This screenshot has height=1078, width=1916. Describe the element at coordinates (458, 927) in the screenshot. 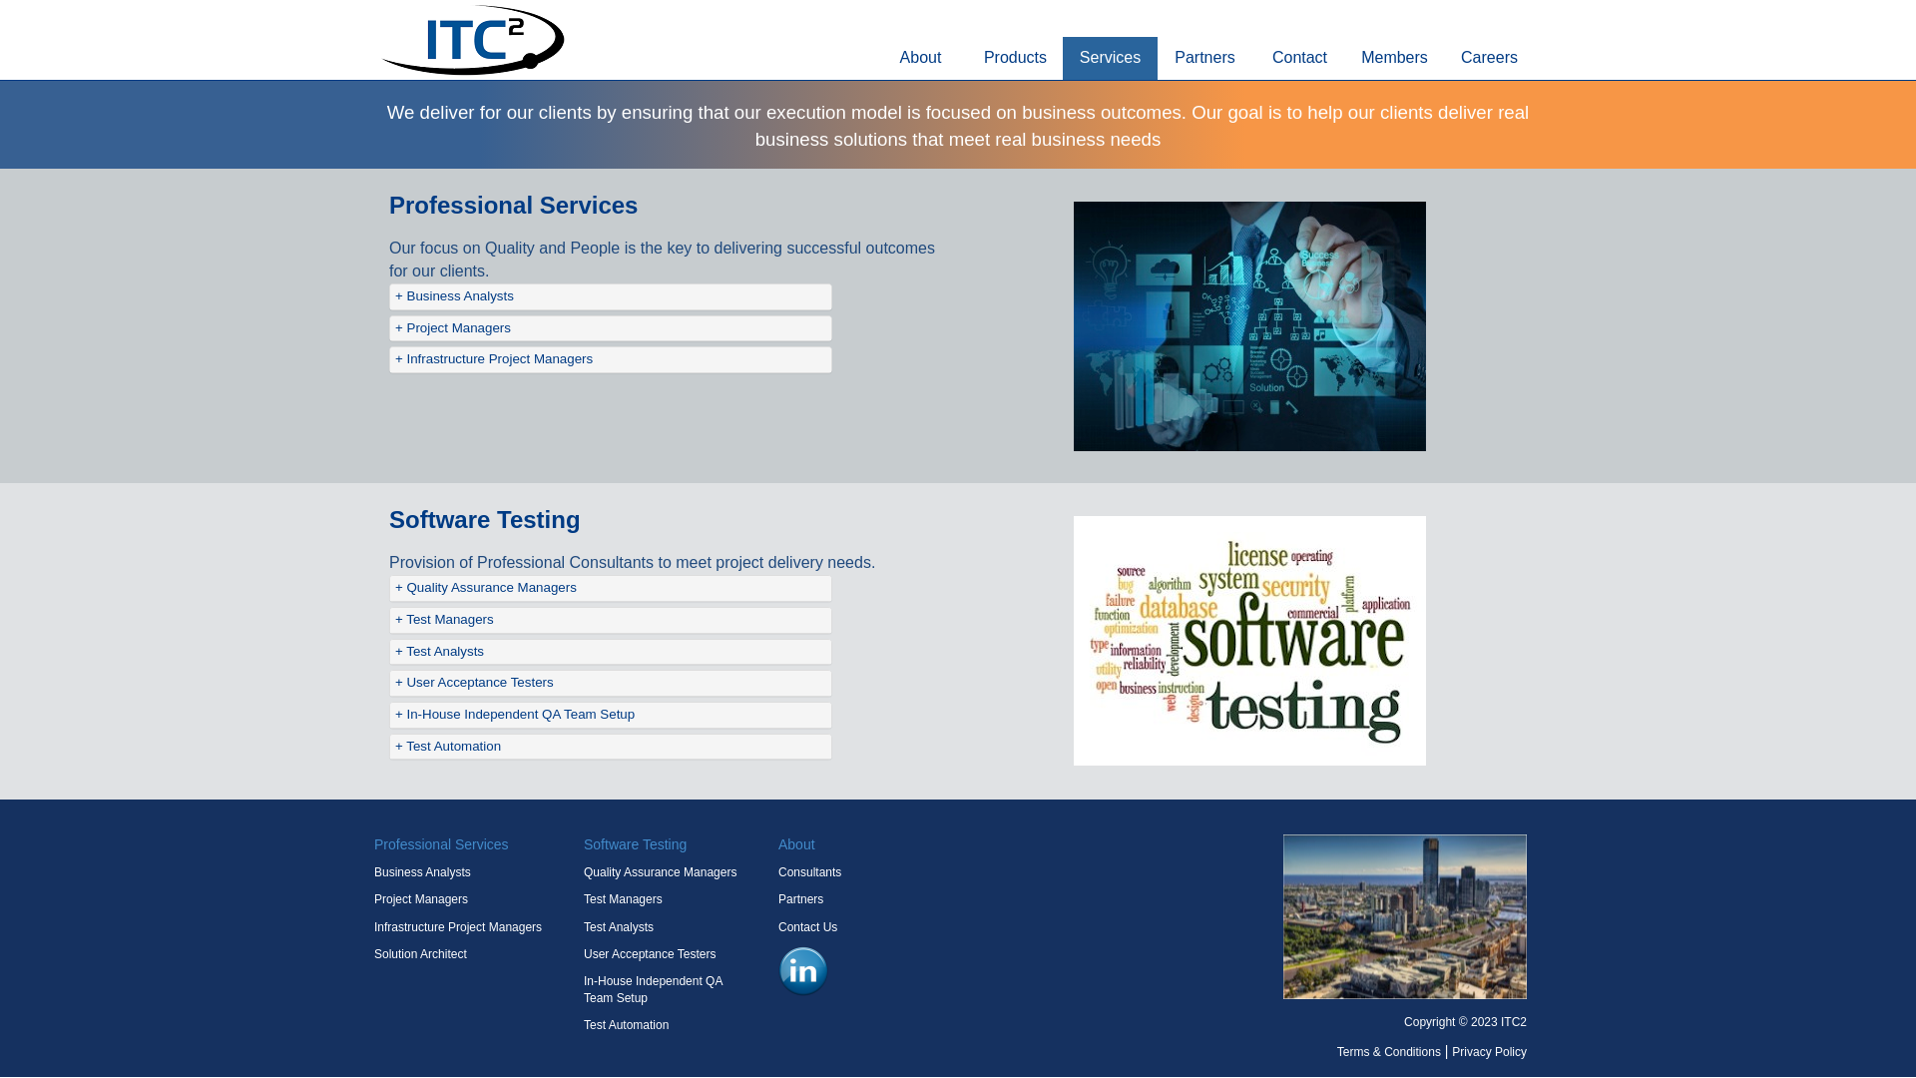

I see `Infrastructure Project Managers` at that location.